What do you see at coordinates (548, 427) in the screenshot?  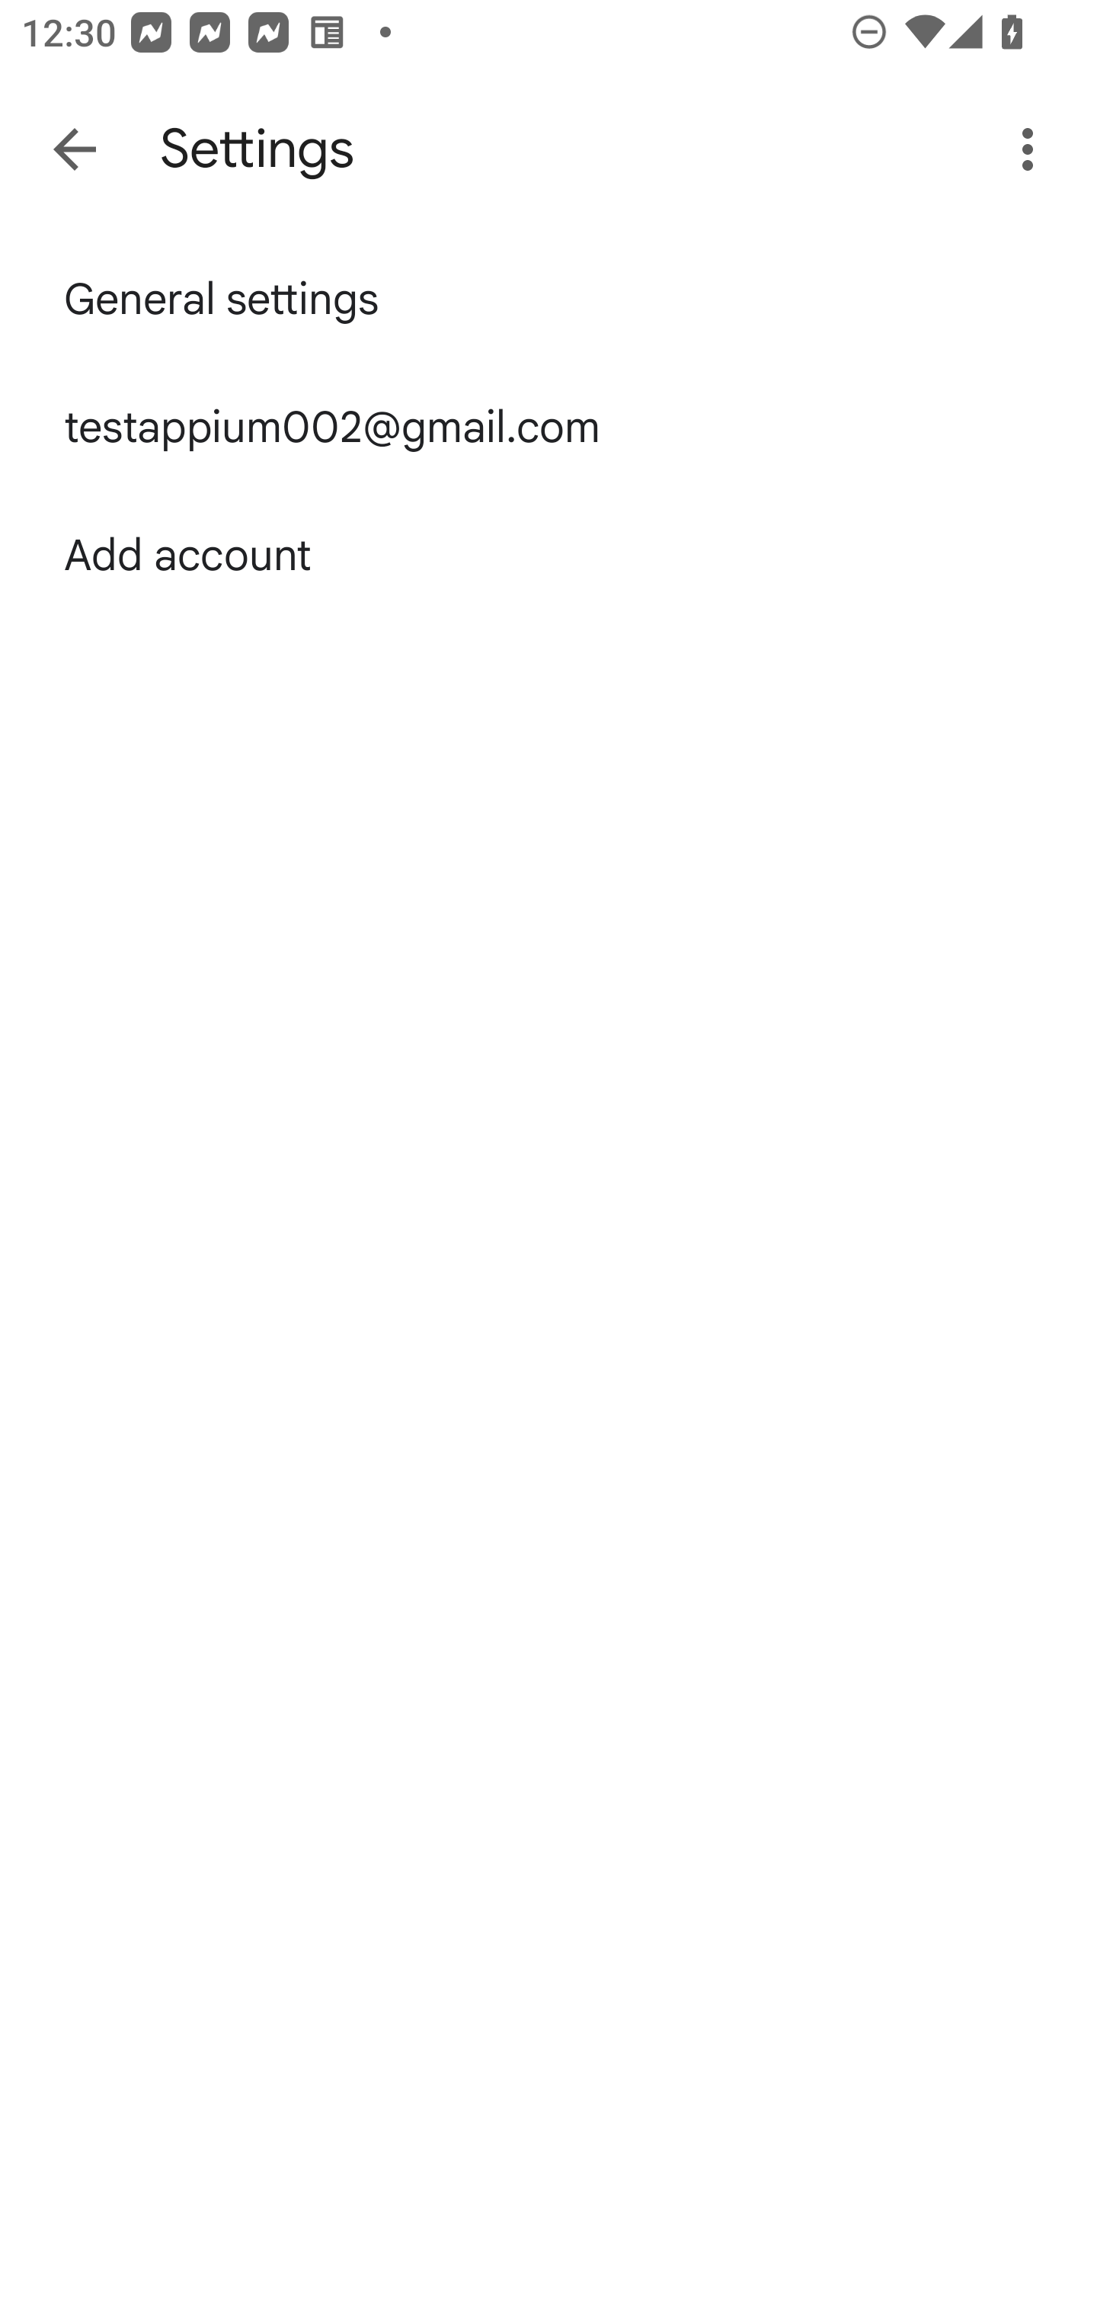 I see `testappium002@gmail.com` at bounding box center [548, 427].